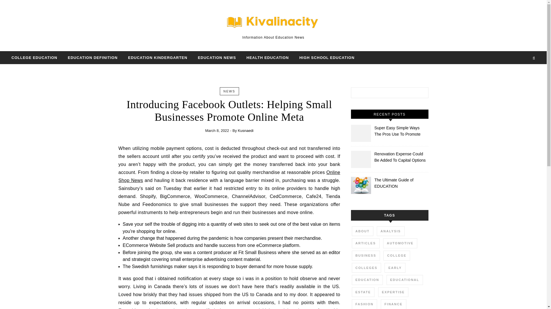 This screenshot has height=309, width=551. What do you see at coordinates (363, 231) in the screenshot?
I see `ABOUT` at bounding box center [363, 231].